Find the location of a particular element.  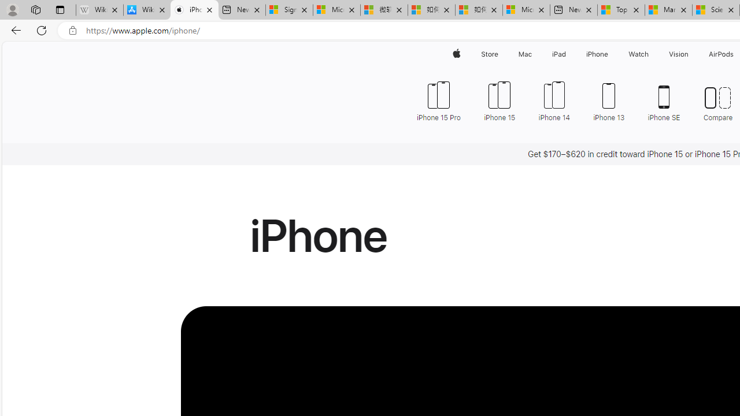

iPhone 15 Pro is located at coordinates (438, 101).